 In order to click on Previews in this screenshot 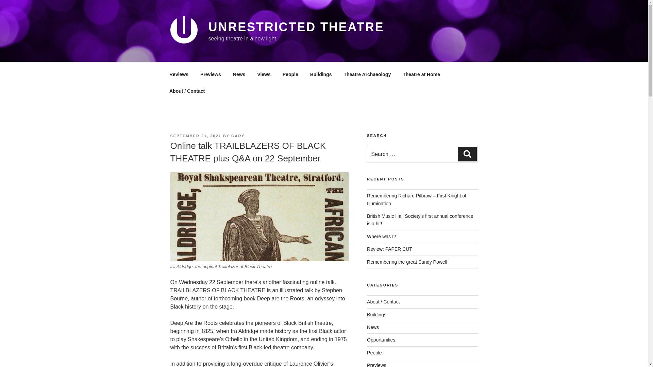, I will do `click(377, 365)`.